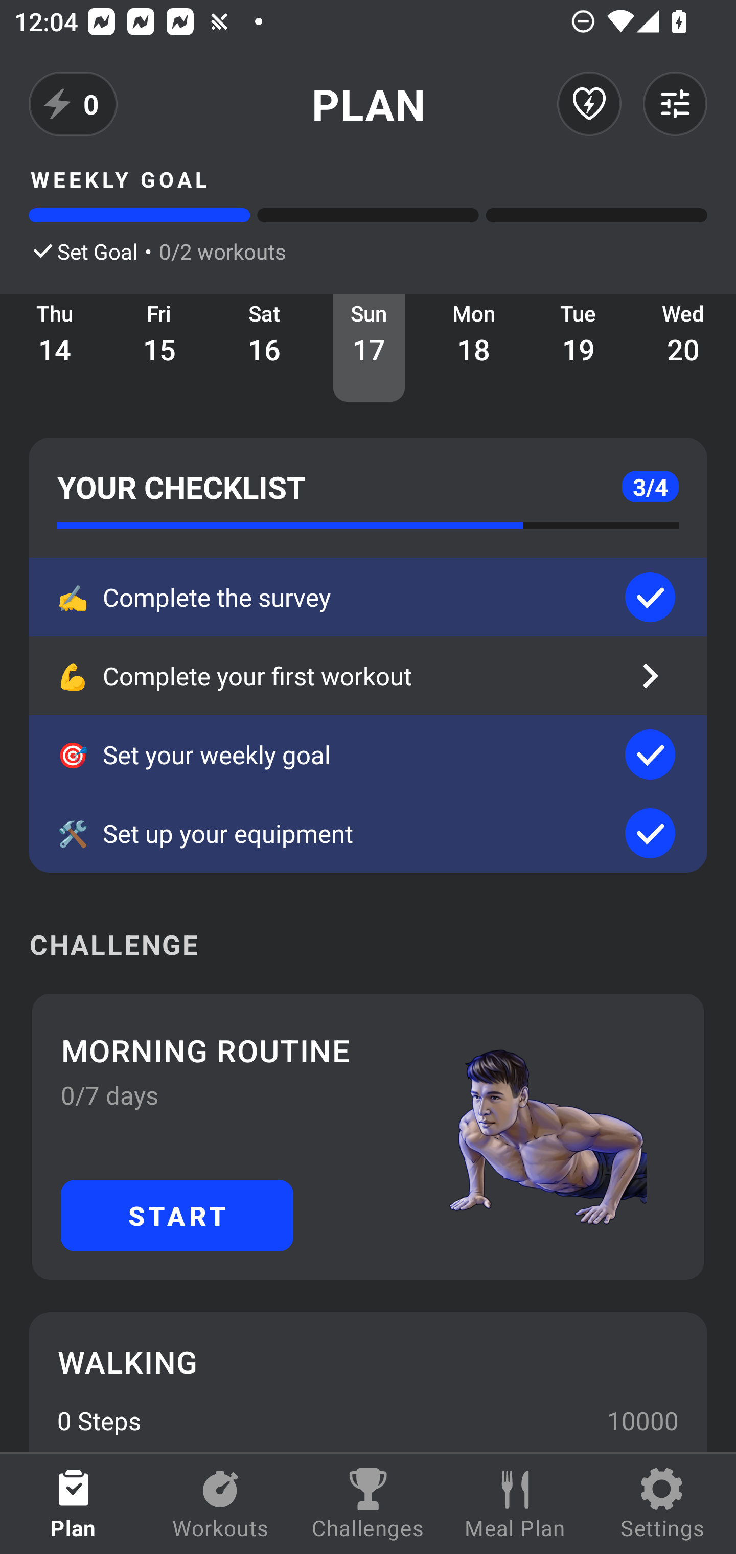 This screenshot has width=736, height=1554. I want to click on 0, so click(73, 104).